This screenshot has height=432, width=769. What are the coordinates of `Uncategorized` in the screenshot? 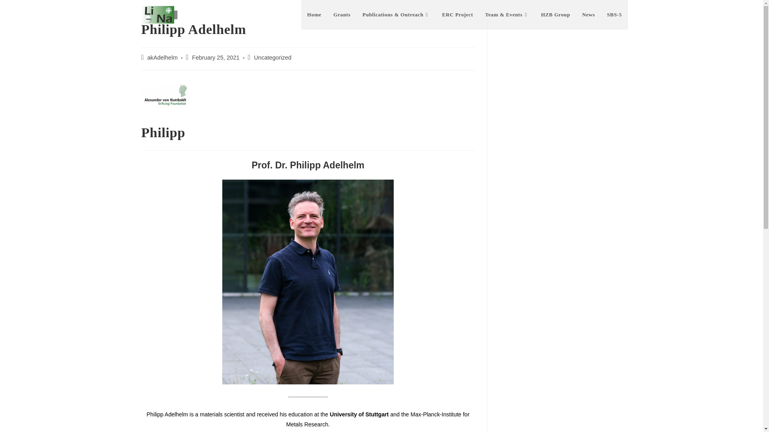 It's located at (272, 58).